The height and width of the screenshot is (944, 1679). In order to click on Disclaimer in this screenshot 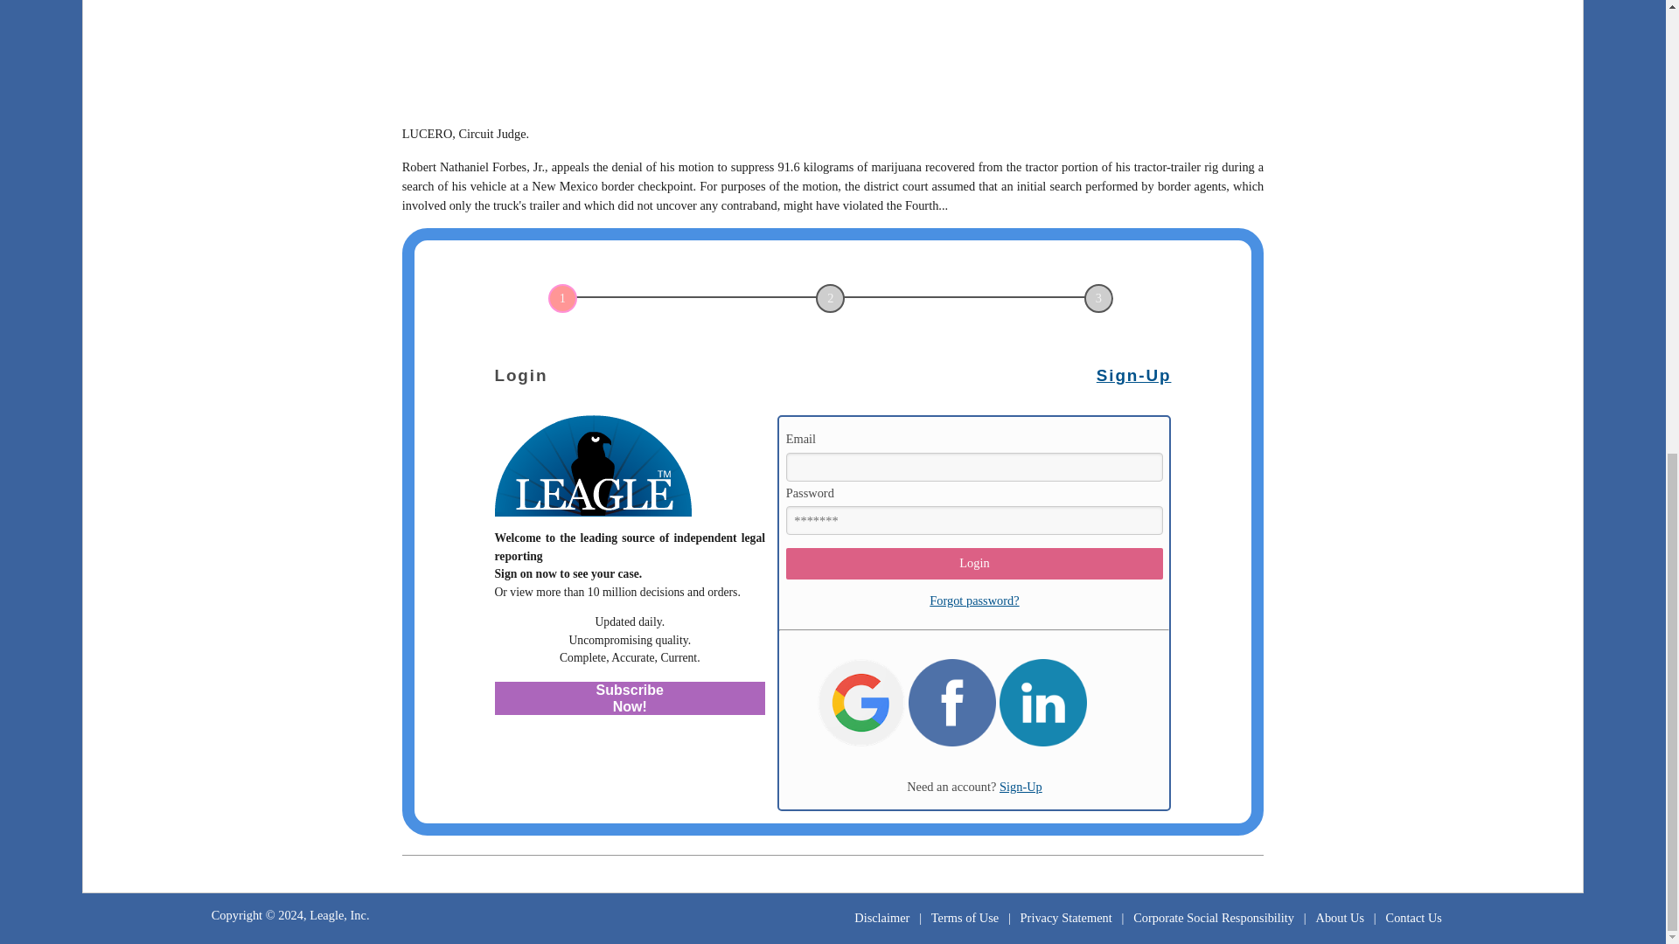, I will do `click(881, 916)`.